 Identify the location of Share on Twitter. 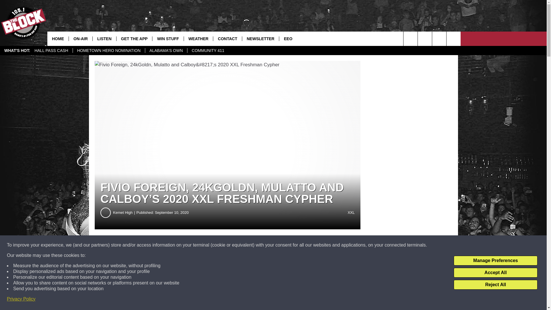
(281, 245).